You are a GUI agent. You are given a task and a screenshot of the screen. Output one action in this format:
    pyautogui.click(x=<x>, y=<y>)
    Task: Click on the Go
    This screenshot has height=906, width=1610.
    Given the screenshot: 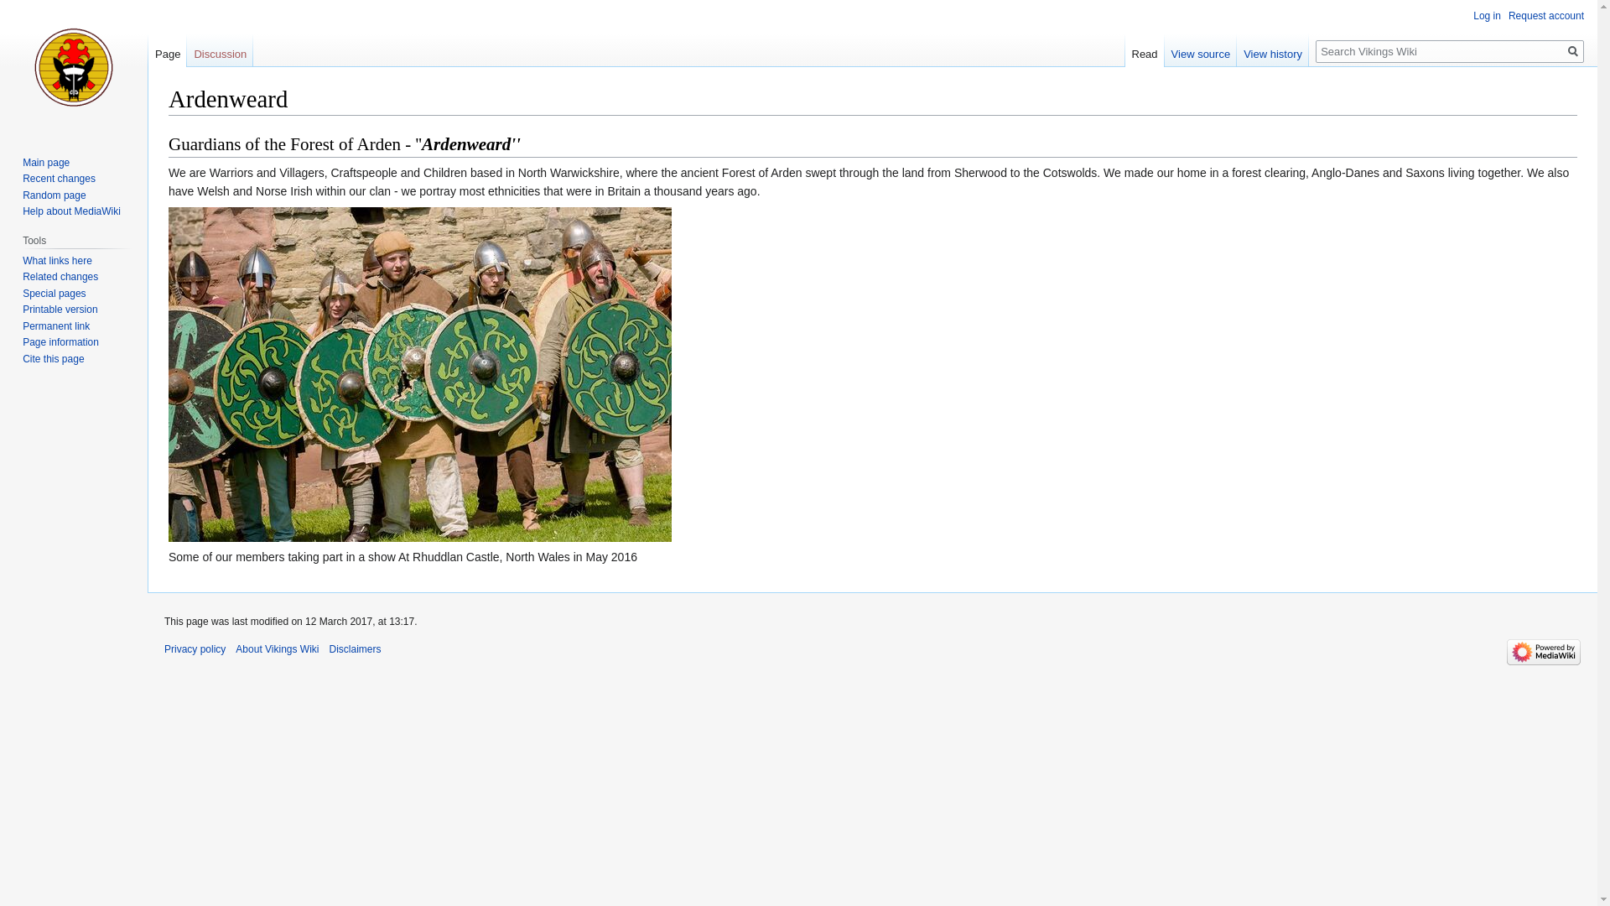 What is the action you would take?
    pyautogui.click(x=1573, y=51)
    